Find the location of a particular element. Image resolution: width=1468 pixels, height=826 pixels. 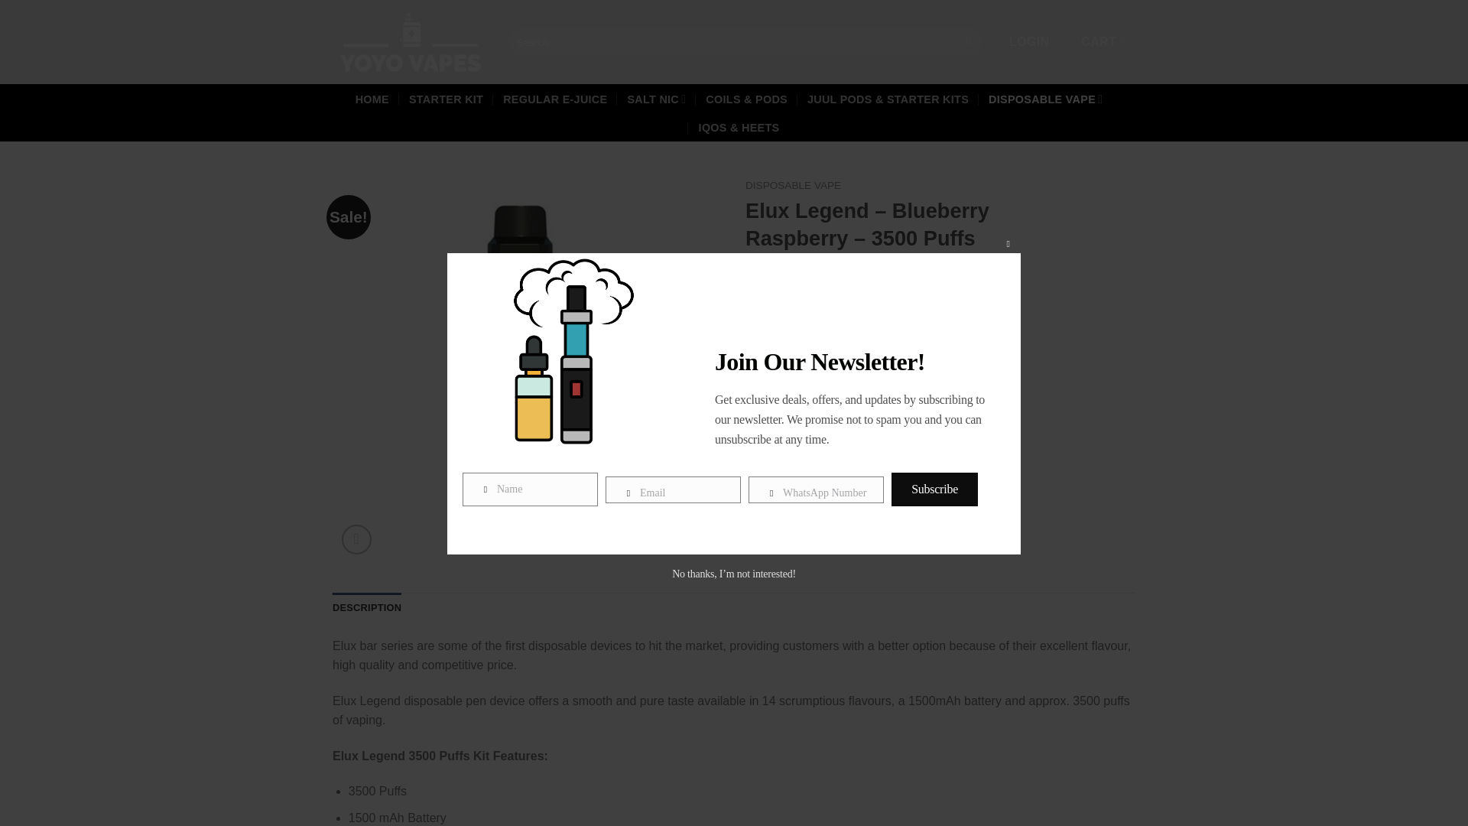

YOYO VAPES - Best Vape Store is located at coordinates (409, 41).